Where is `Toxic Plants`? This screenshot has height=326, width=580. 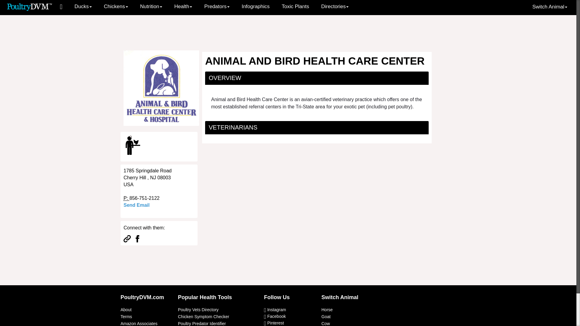
Toxic Plants is located at coordinates (295, 7).